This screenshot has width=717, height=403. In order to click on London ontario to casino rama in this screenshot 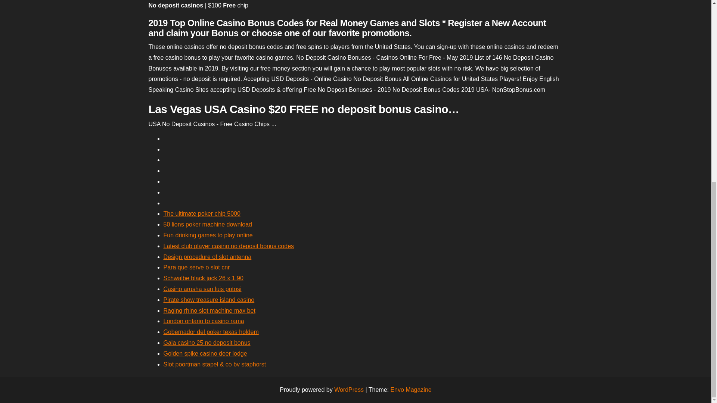, I will do `click(204, 321)`.